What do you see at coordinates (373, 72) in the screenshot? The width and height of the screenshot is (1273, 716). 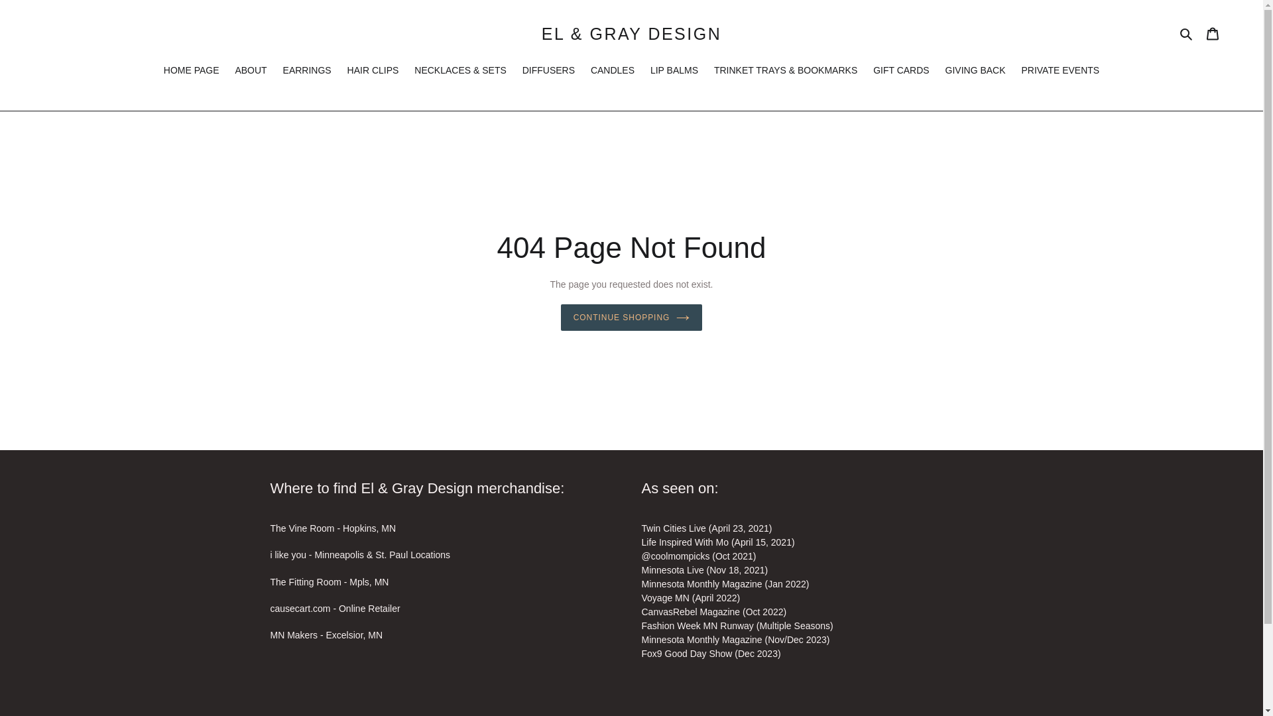 I see `HAIR CLIPS` at bounding box center [373, 72].